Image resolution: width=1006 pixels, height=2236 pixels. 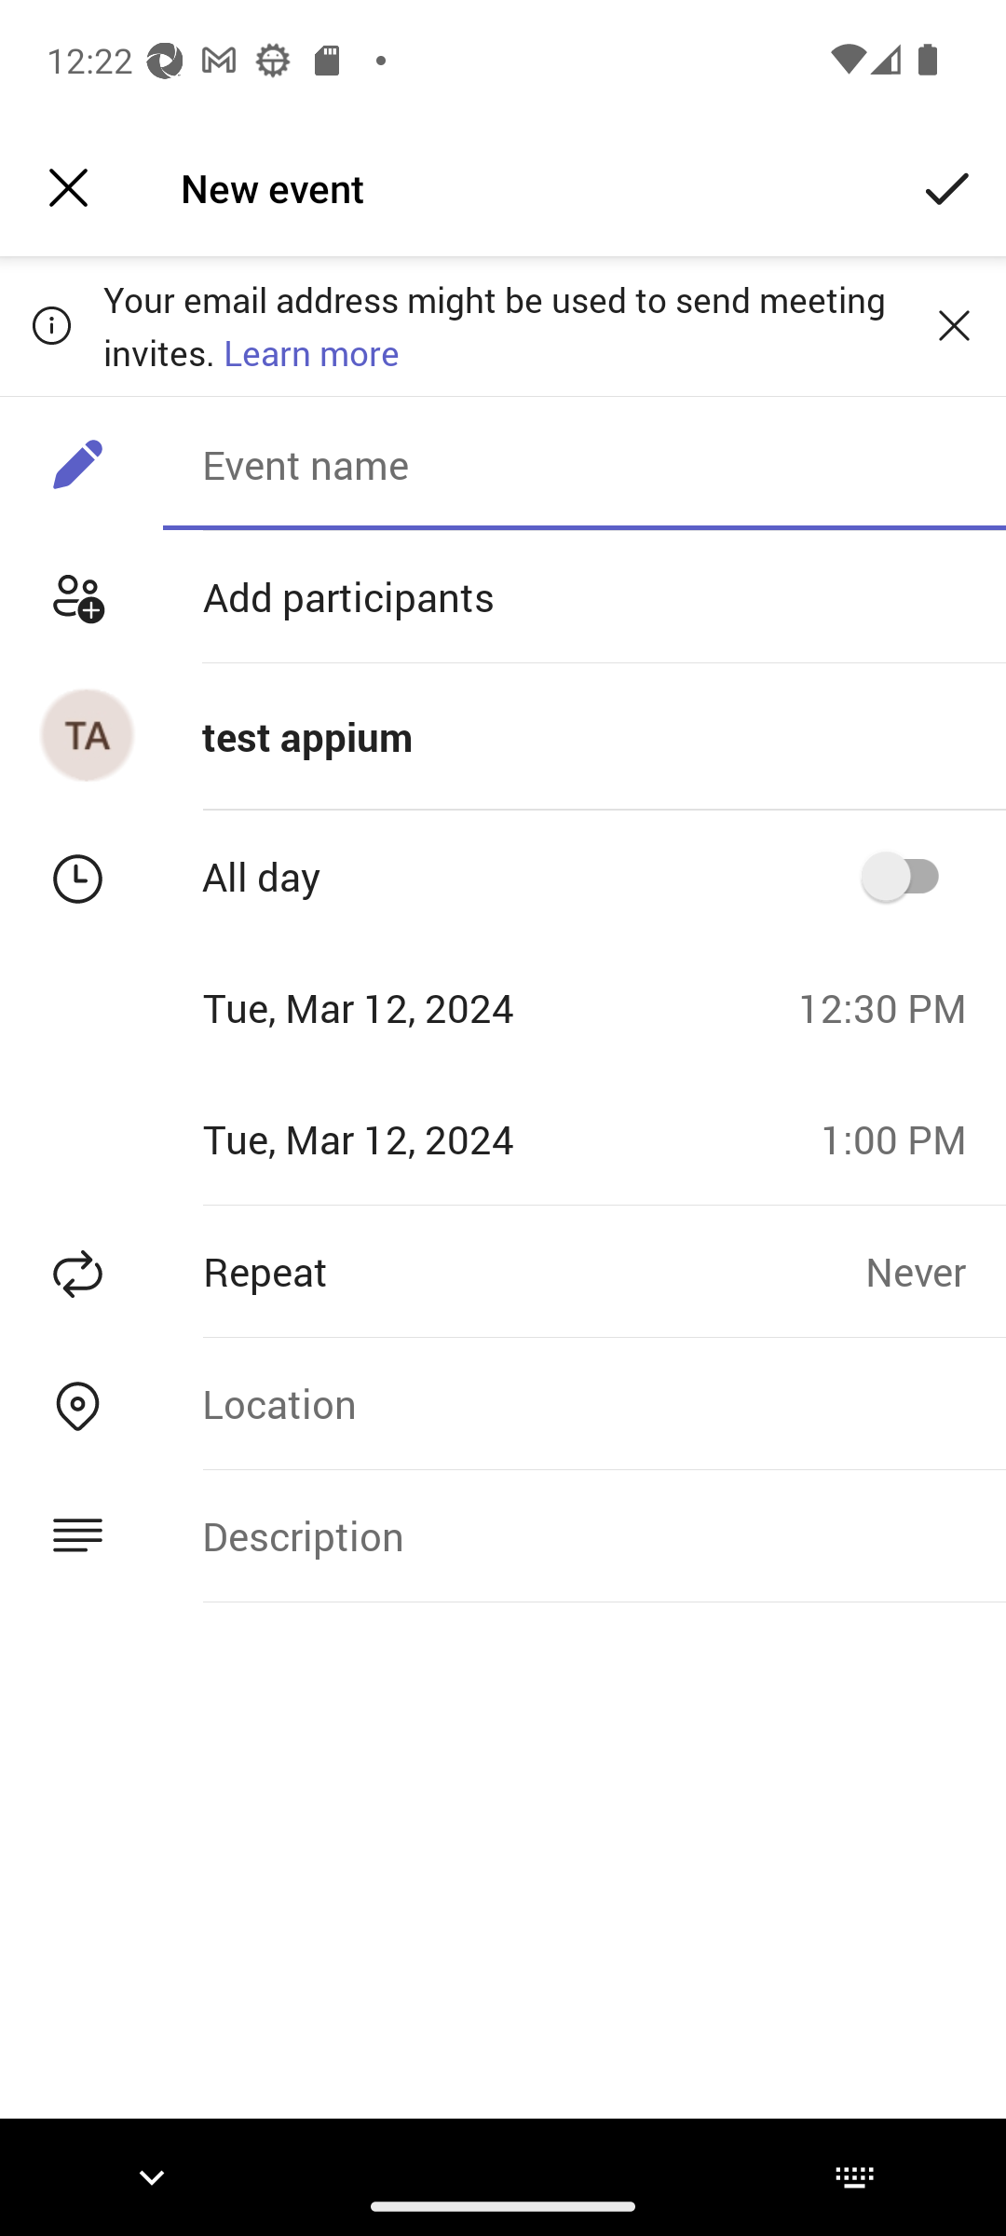 I want to click on Add participants Add participants option, so click(x=503, y=596).